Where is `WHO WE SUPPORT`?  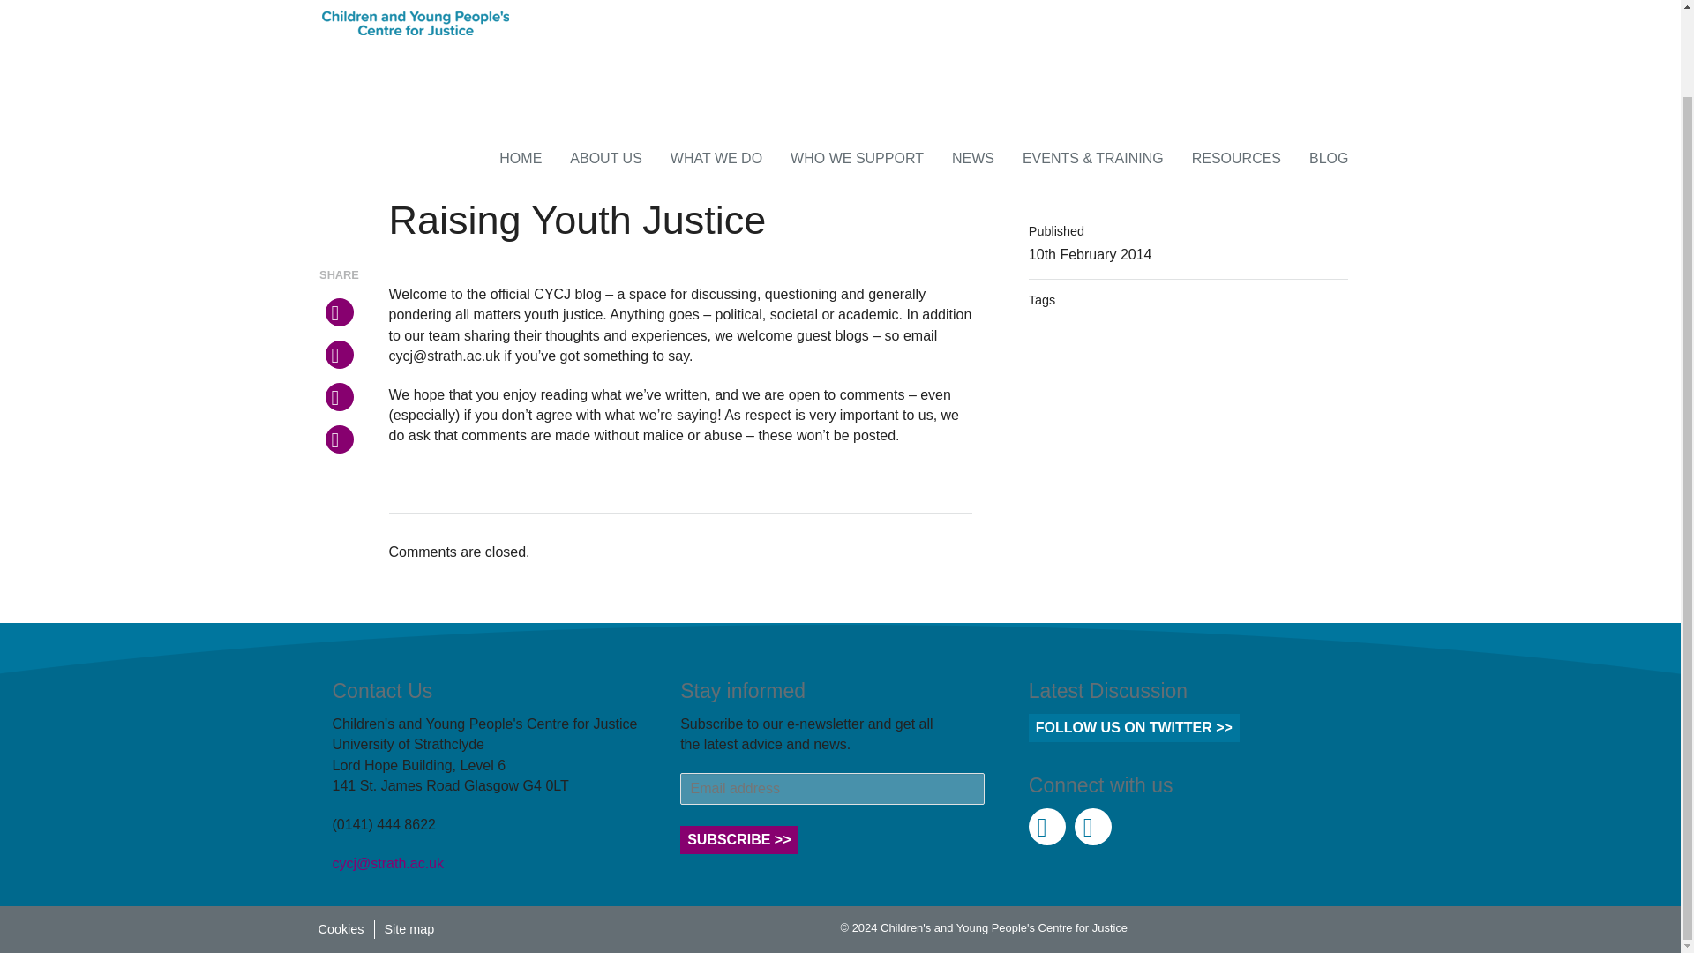
WHO WE SUPPORT is located at coordinates (857, 158).